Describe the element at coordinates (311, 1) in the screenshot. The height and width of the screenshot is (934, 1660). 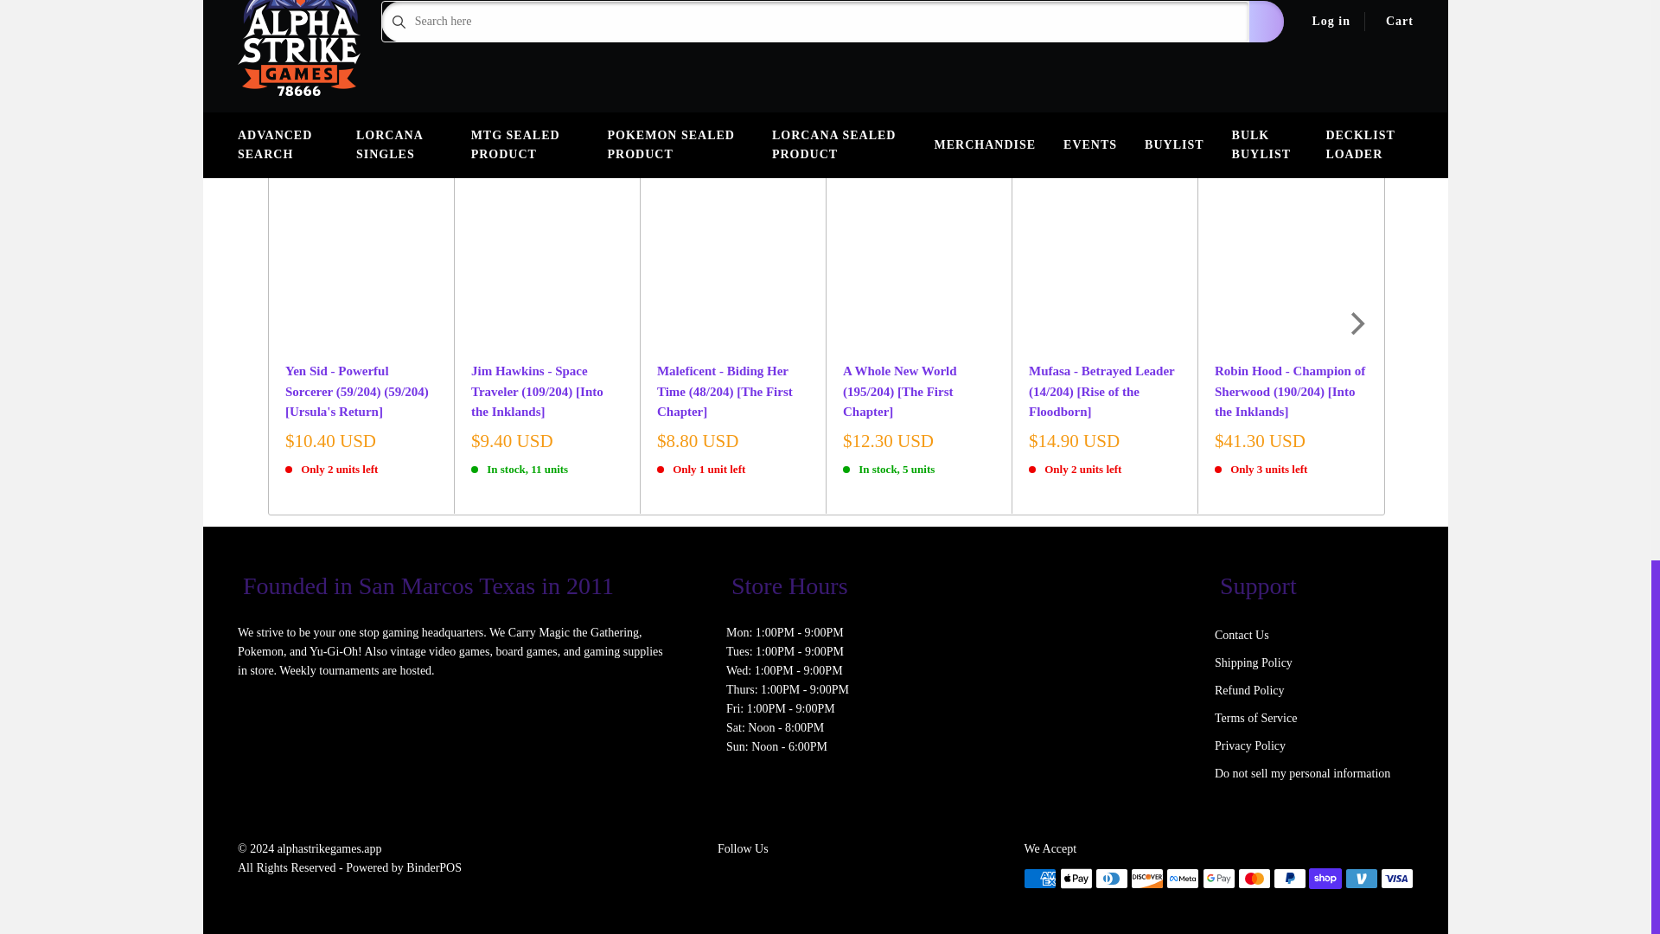
I see `American Express` at that location.